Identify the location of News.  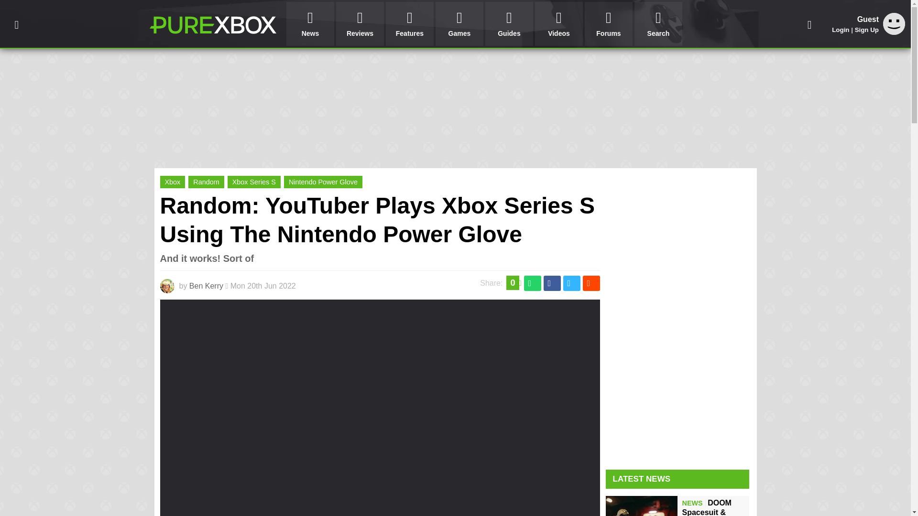
(310, 24).